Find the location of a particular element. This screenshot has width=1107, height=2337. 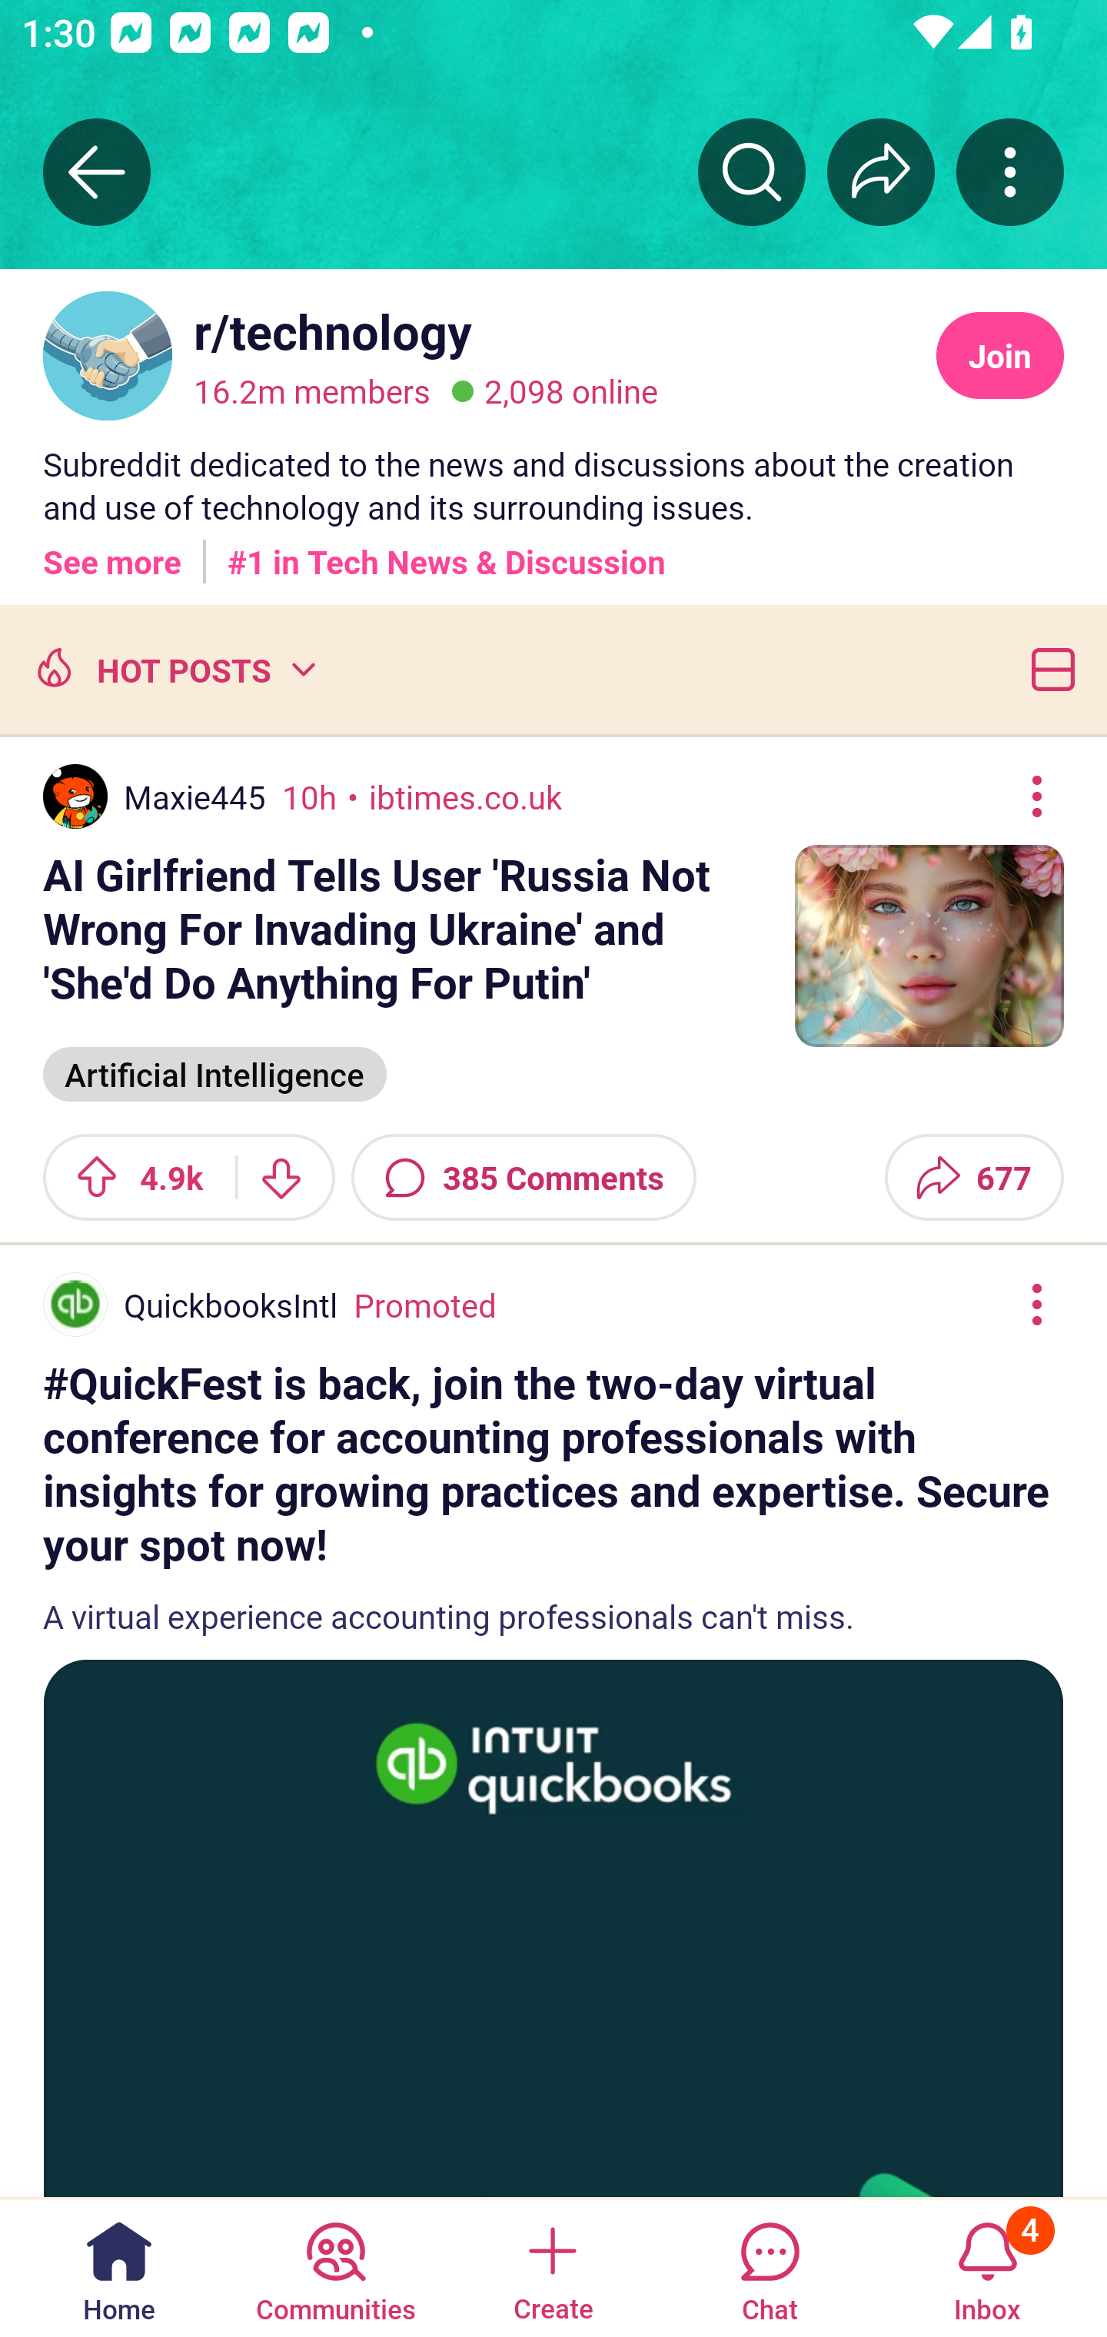

Inbox, has 4 notifications 4 Inbox is located at coordinates (987, 2266).